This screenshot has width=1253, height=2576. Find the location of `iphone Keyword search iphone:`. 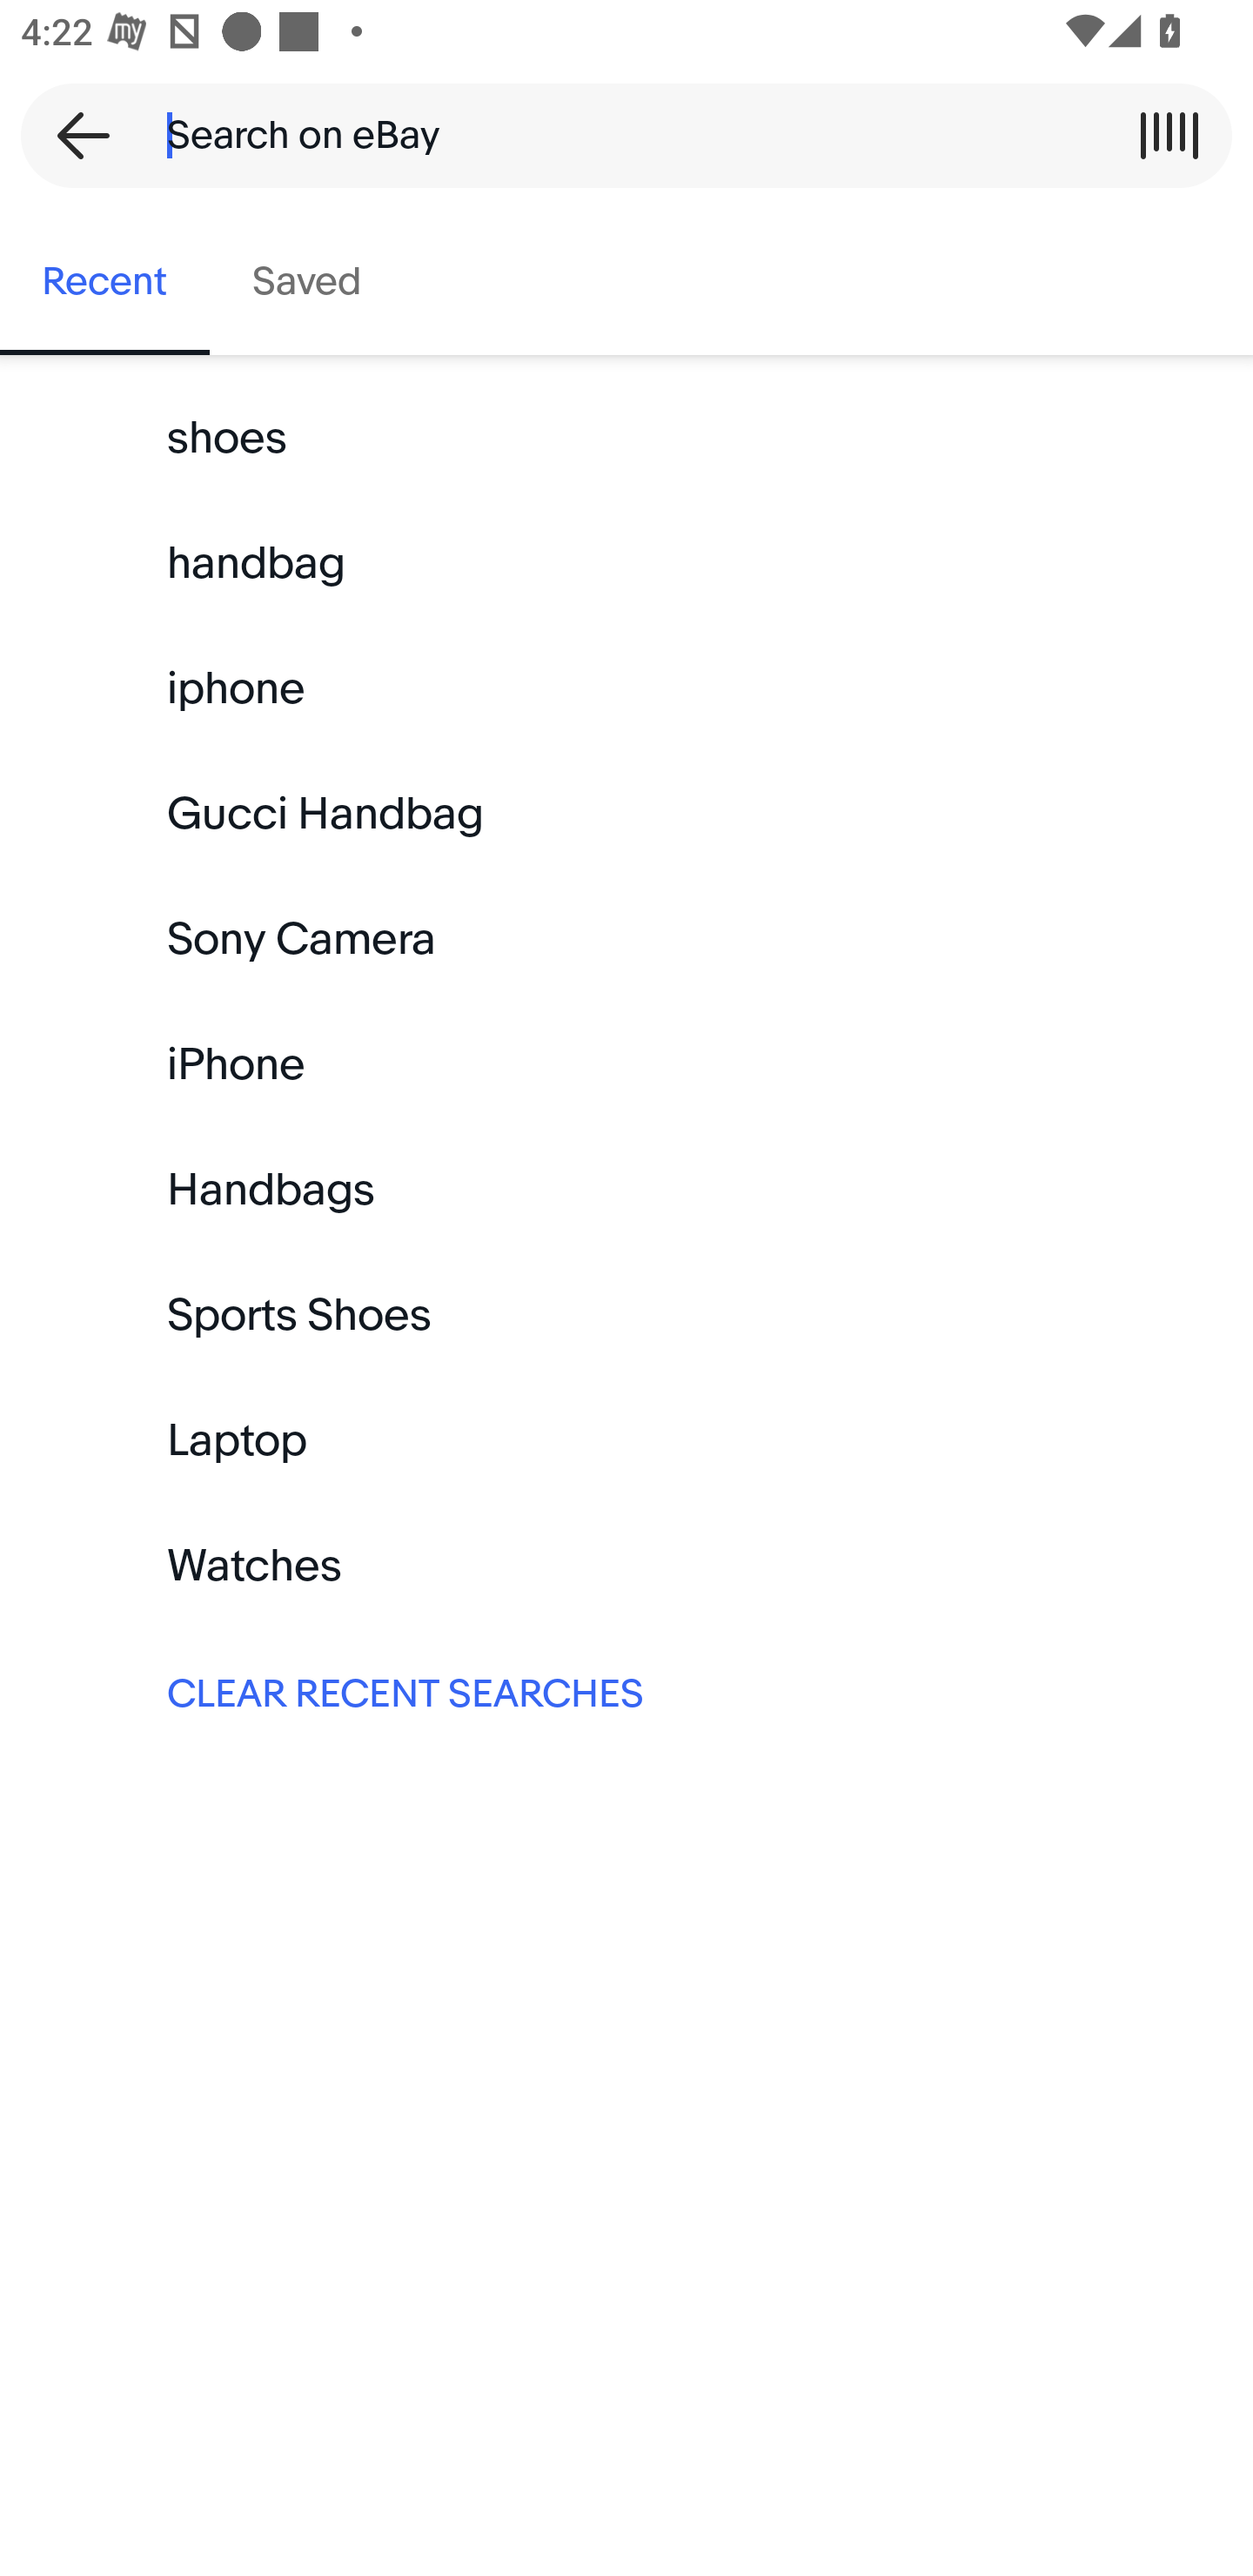

iphone Keyword search iphone: is located at coordinates (626, 689).